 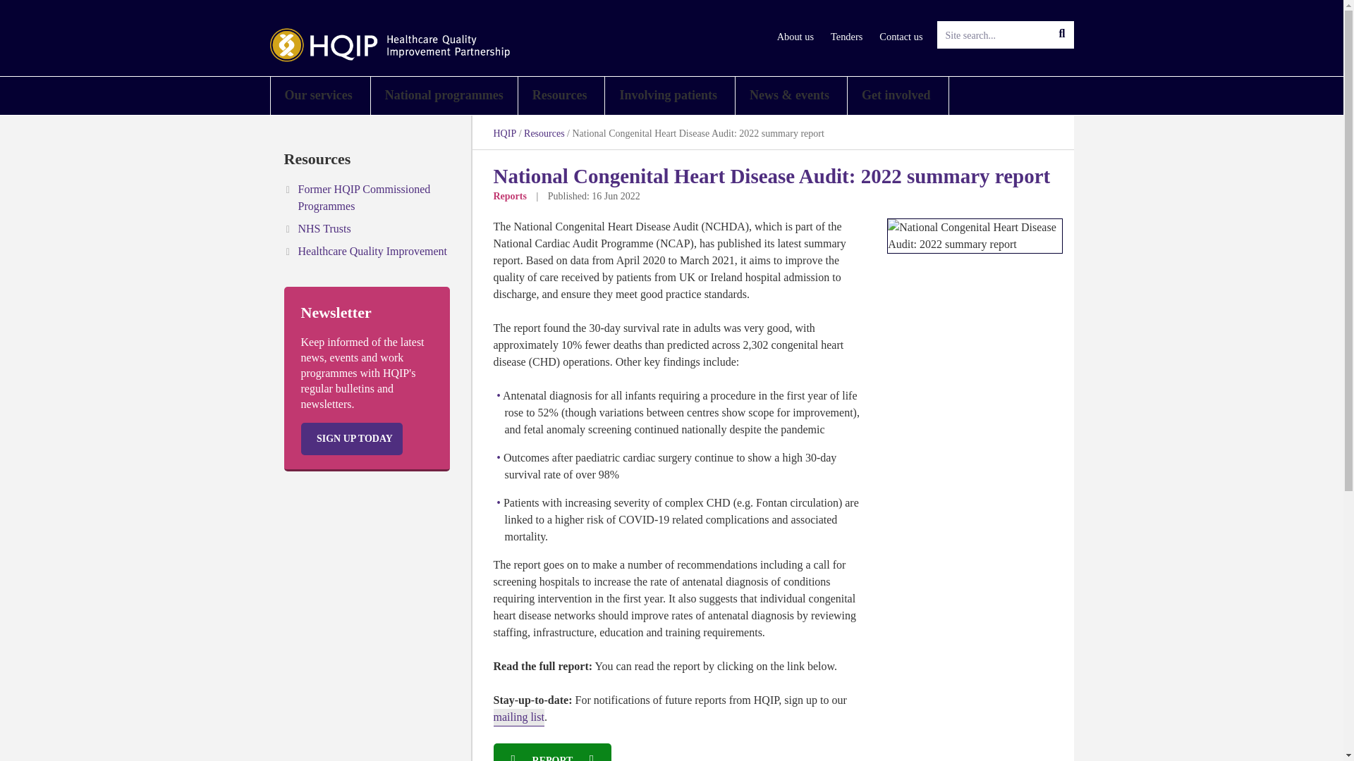 What do you see at coordinates (561, 96) in the screenshot?
I see `Resources` at bounding box center [561, 96].